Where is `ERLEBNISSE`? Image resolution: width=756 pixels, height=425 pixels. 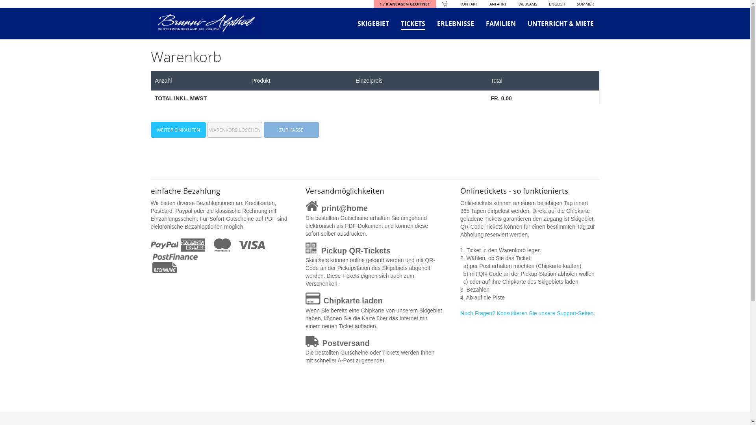 ERLEBNISSE is located at coordinates (455, 24).